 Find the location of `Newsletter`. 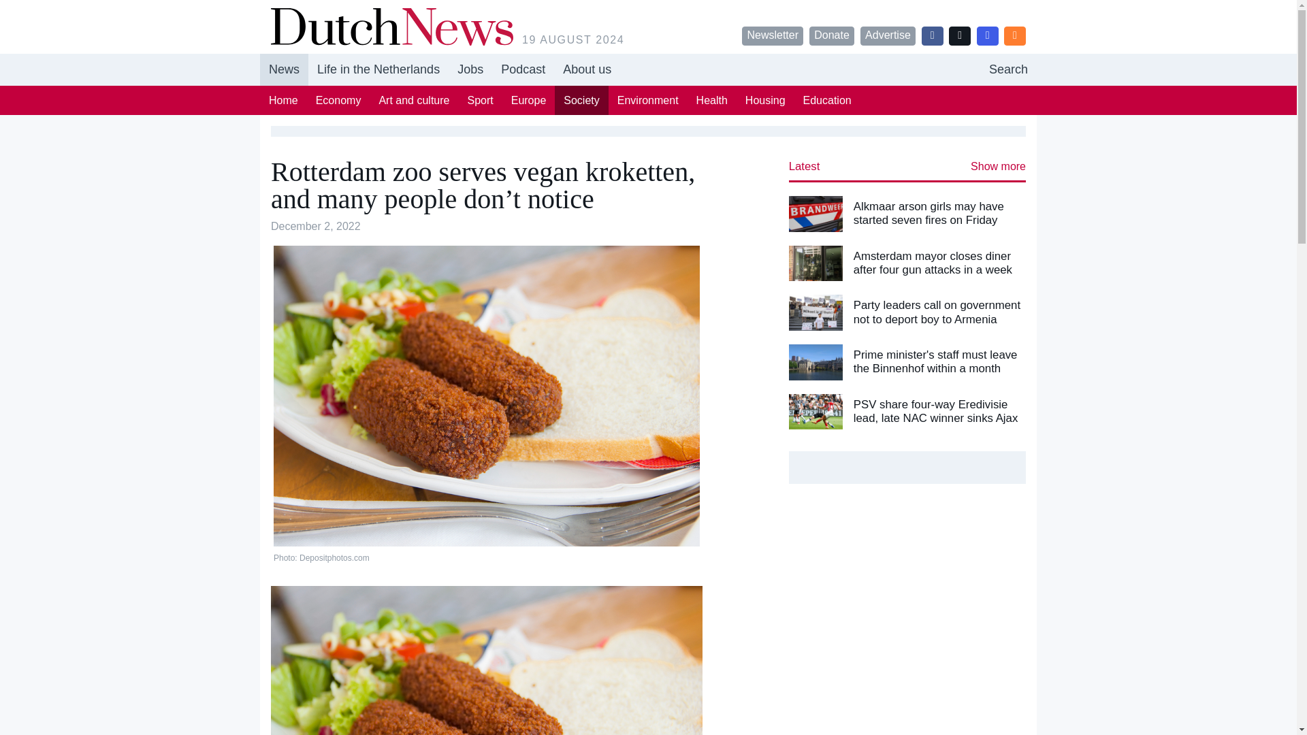

Newsletter is located at coordinates (470, 69).